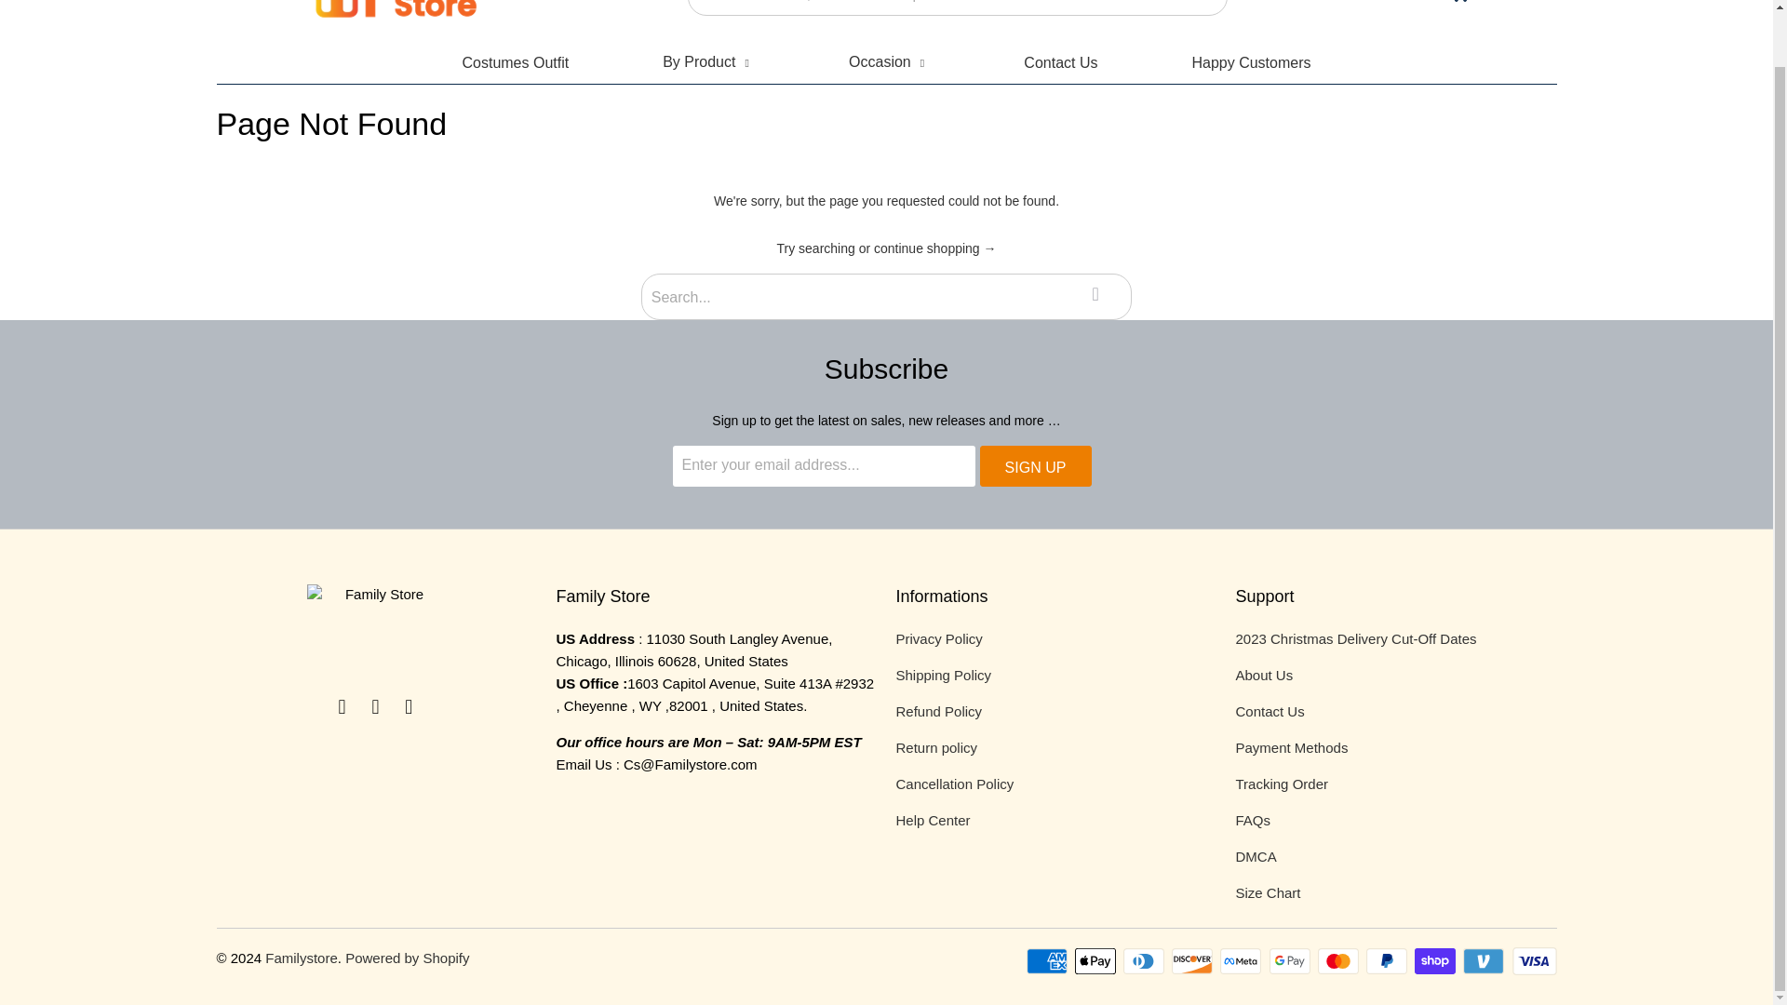 This screenshot has height=1005, width=1787. Describe the element at coordinates (376, 707) in the screenshot. I see `Familystore on Instagram` at that location.